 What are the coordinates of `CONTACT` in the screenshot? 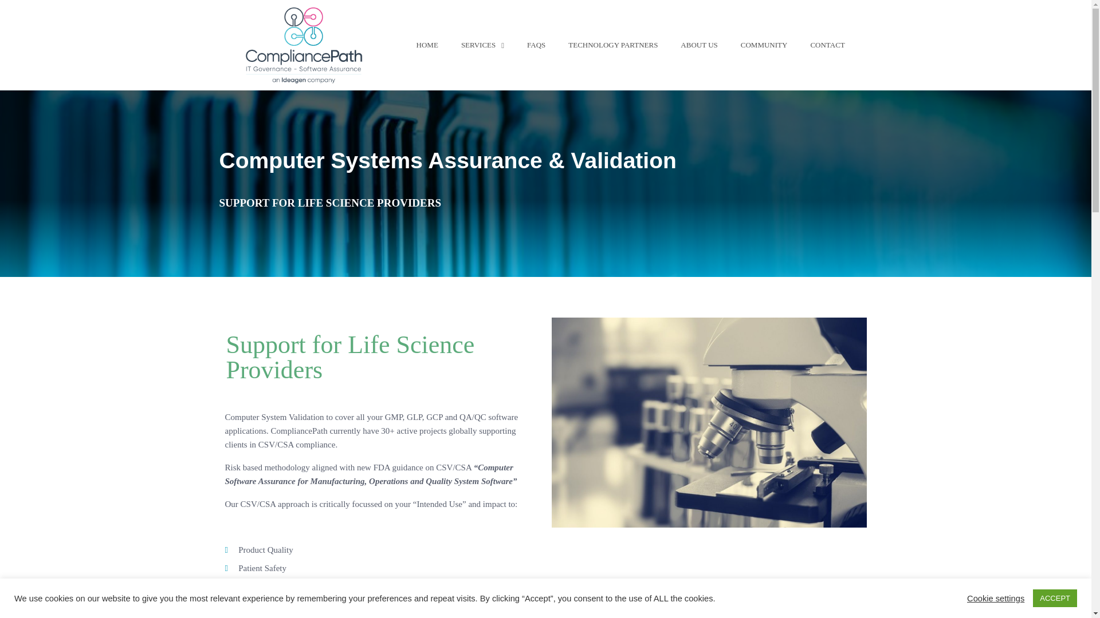 It's located at (827, 45).